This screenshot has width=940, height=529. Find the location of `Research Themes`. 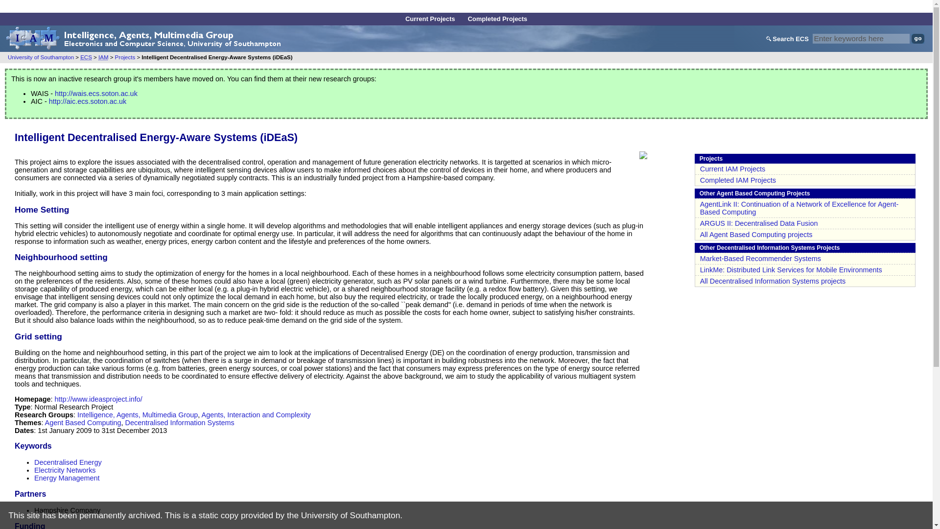

Research Themes is located at coordinates (378, 7).